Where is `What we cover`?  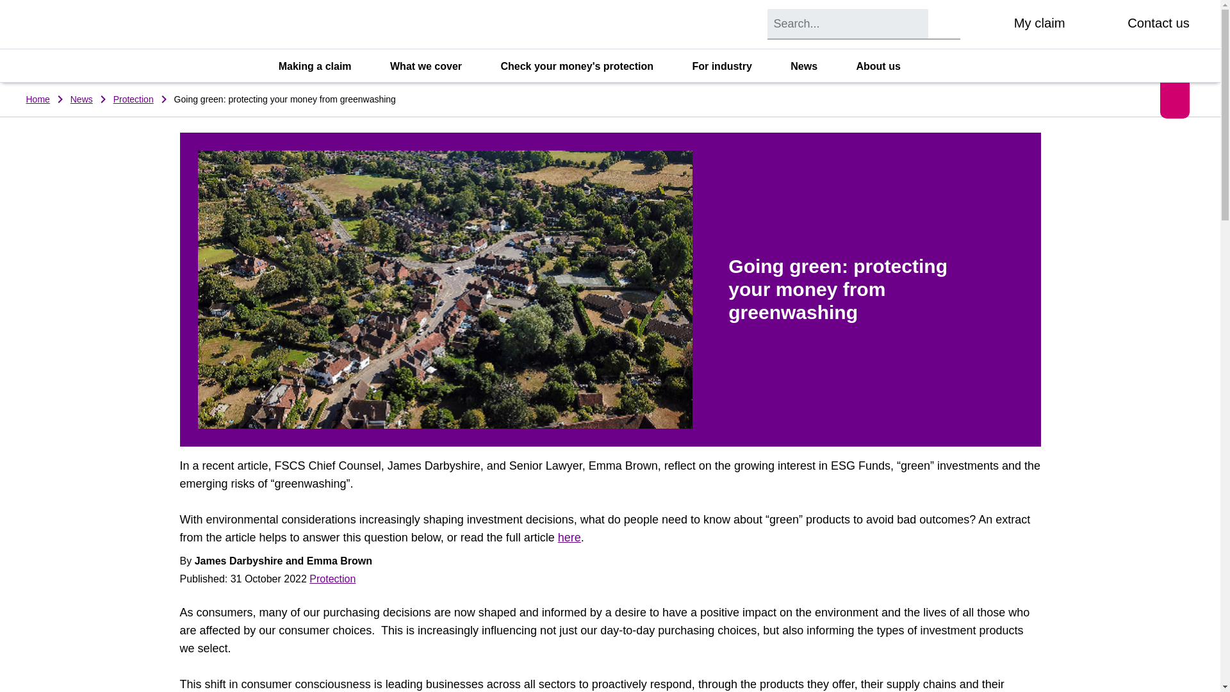 What we cover is located at coordinates (434, 67).